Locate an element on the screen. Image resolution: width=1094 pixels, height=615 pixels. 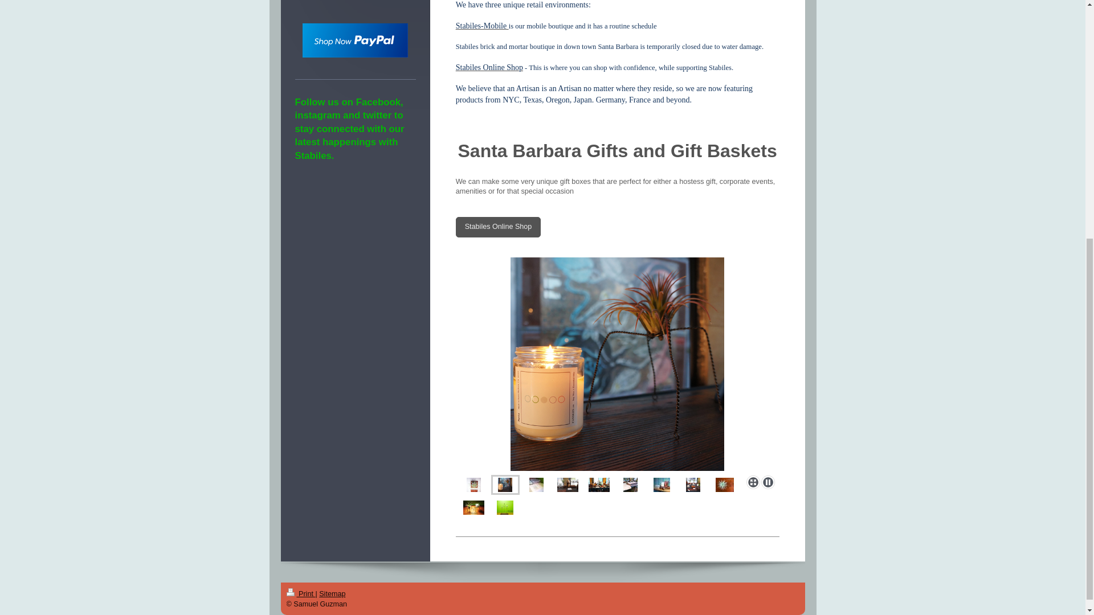
Stabiles-Mobile  is located at coordinates (482, 25).